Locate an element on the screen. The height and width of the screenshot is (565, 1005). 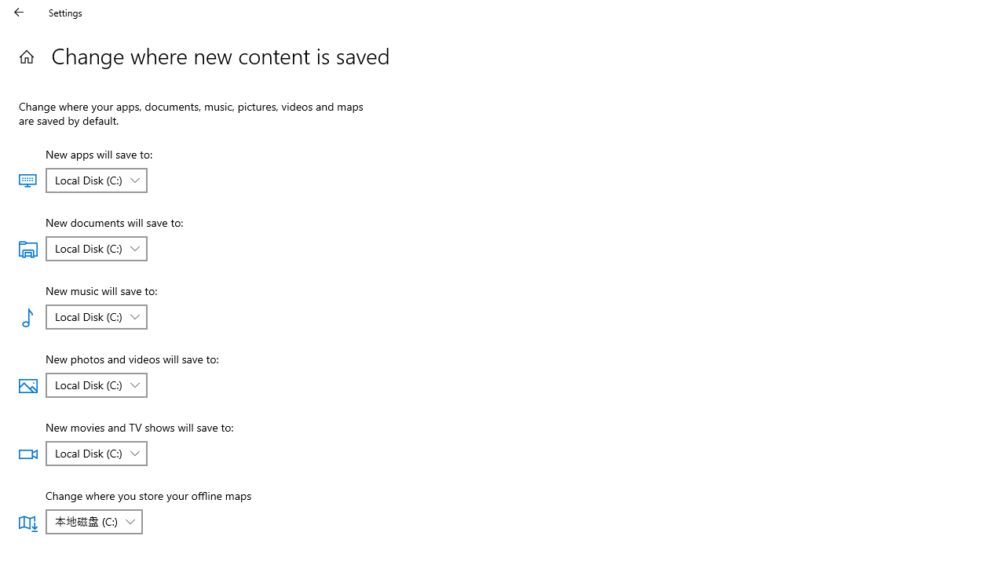
New documents will save to: is located at coordinates (96, 248).